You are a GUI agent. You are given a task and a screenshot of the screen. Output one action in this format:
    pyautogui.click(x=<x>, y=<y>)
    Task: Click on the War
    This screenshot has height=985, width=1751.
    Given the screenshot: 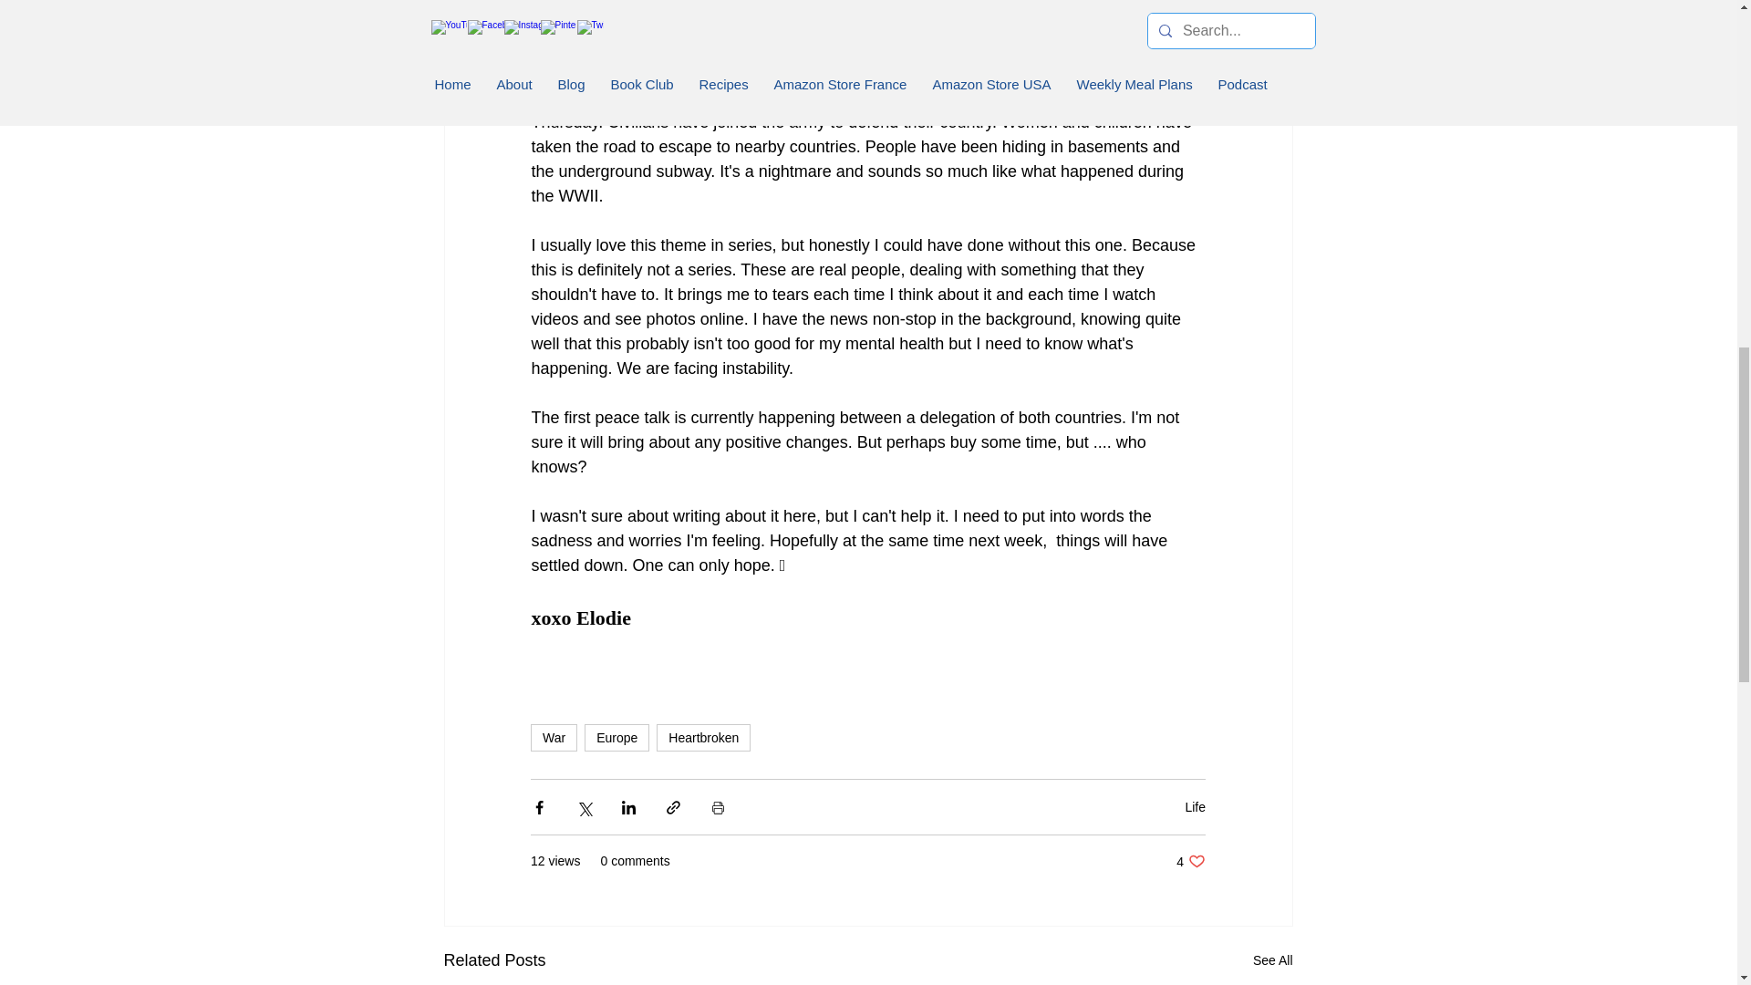 What is the action you would take?
    pyautogui.click(x=554, y=737)
    